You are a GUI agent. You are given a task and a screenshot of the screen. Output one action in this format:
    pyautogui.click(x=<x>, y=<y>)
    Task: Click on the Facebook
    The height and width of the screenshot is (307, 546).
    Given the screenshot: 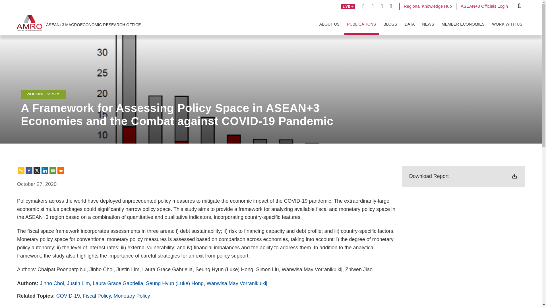 What is the action you would take?
    pyautogui.click(x=29, y=171)
    